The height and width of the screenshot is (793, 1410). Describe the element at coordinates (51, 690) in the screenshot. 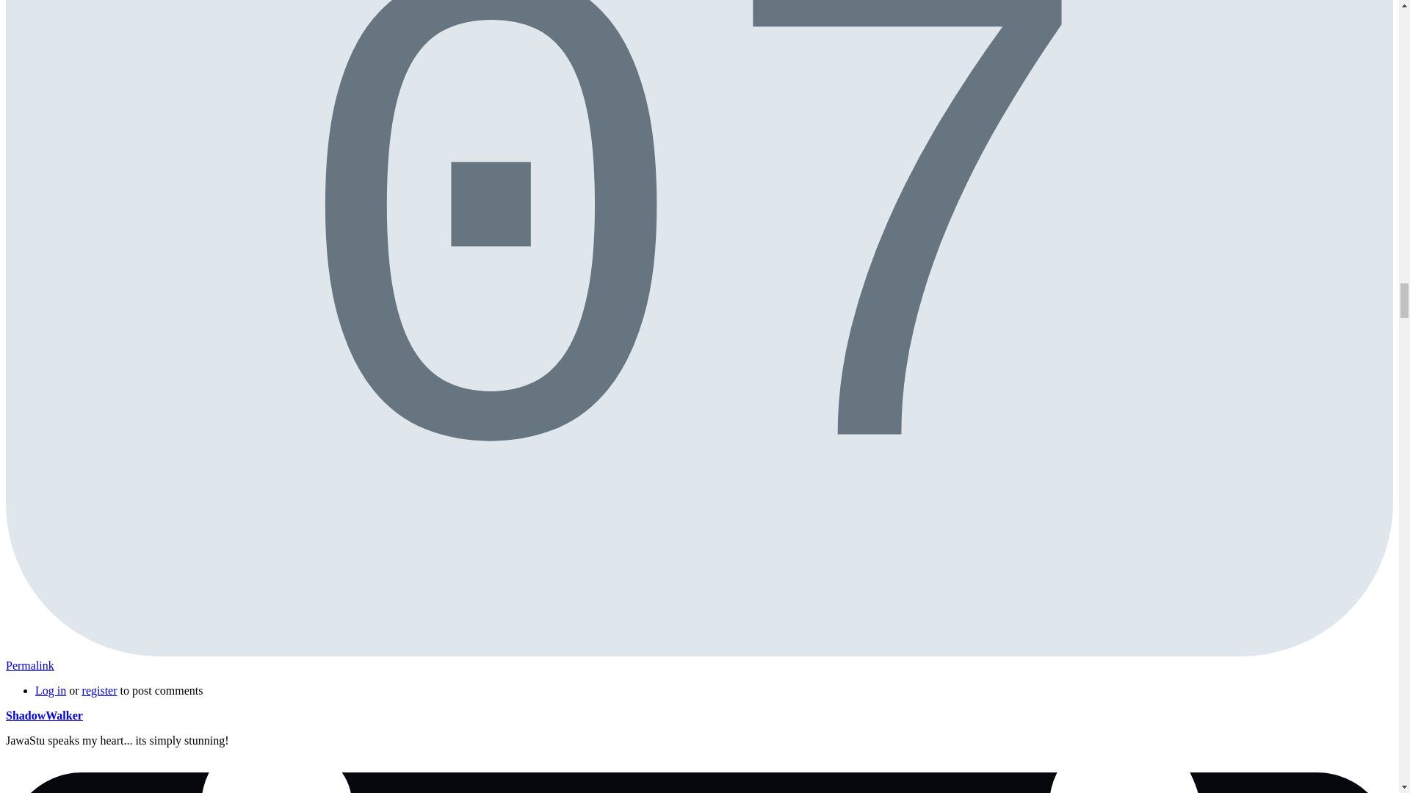

I see `Log in` at that location.